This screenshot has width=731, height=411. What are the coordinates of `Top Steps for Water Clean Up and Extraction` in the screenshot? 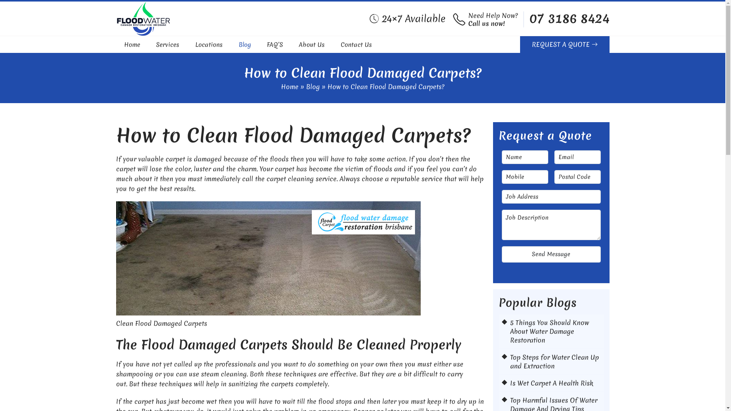 It's located at (555, 362).